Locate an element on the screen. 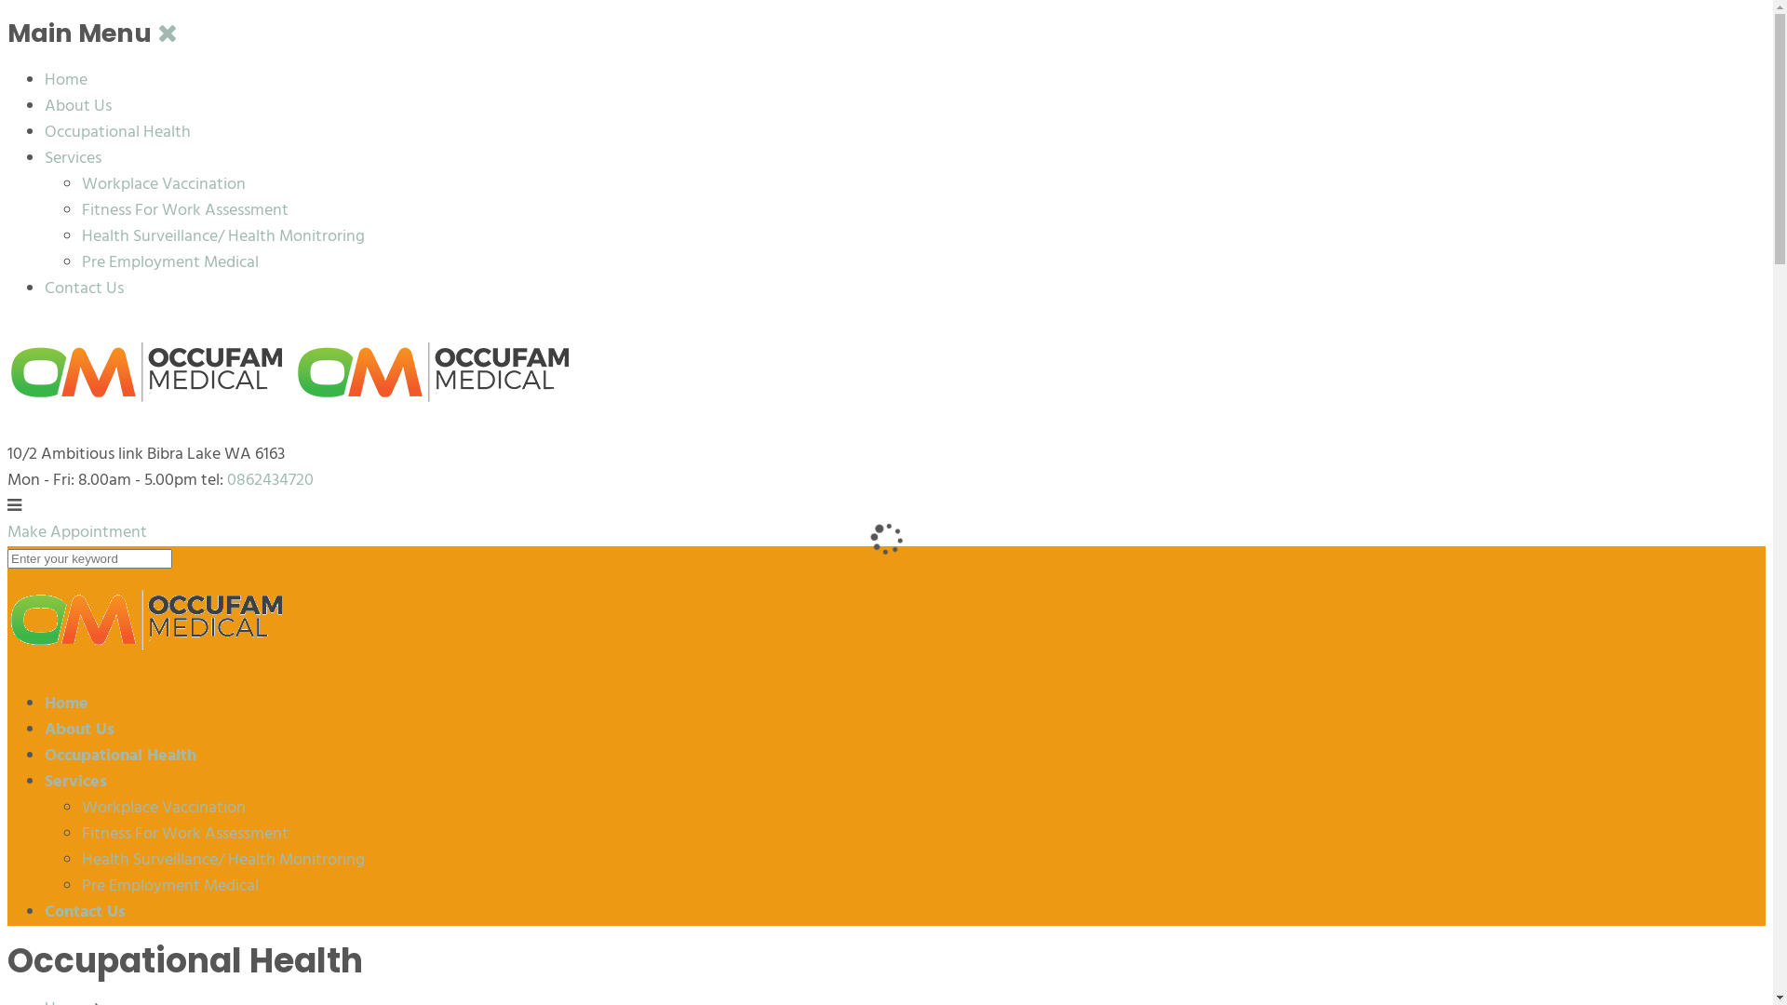 The image size is (1787, 1005). Contact Us is located at coordinates (86, 912).